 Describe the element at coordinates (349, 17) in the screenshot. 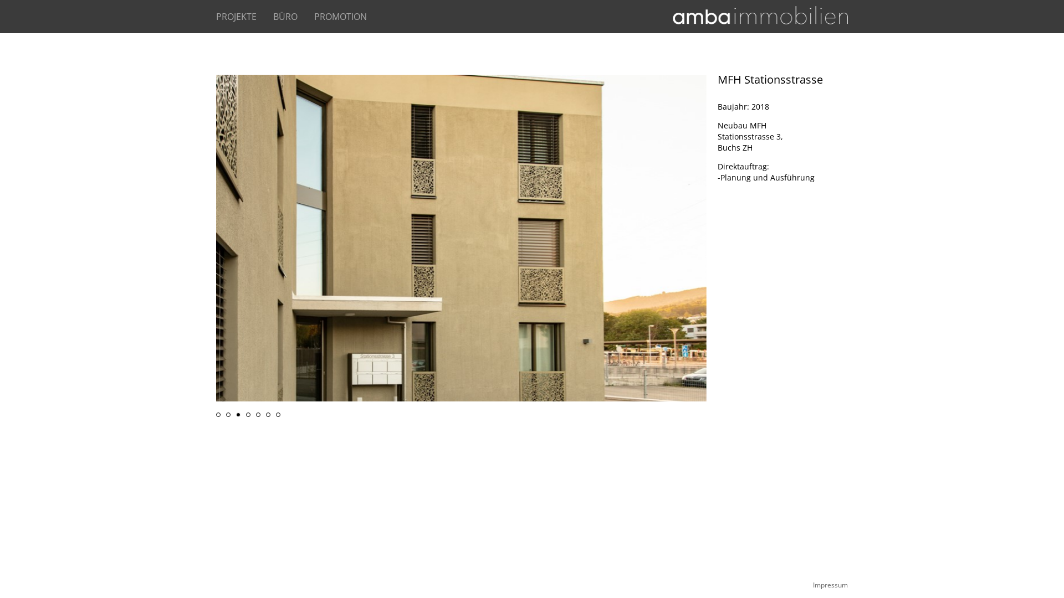

I see `PROMOTION` at that location.